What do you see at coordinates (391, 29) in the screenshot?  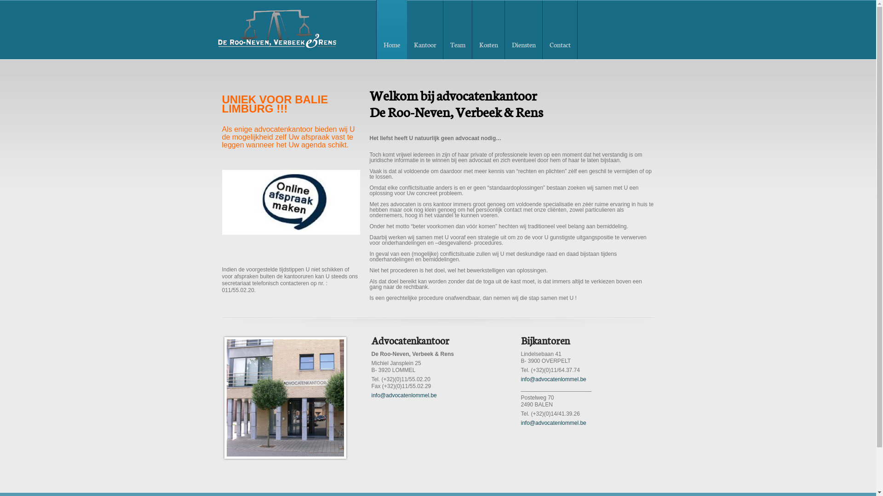 I see `Home` at bounding box center [391, 29].